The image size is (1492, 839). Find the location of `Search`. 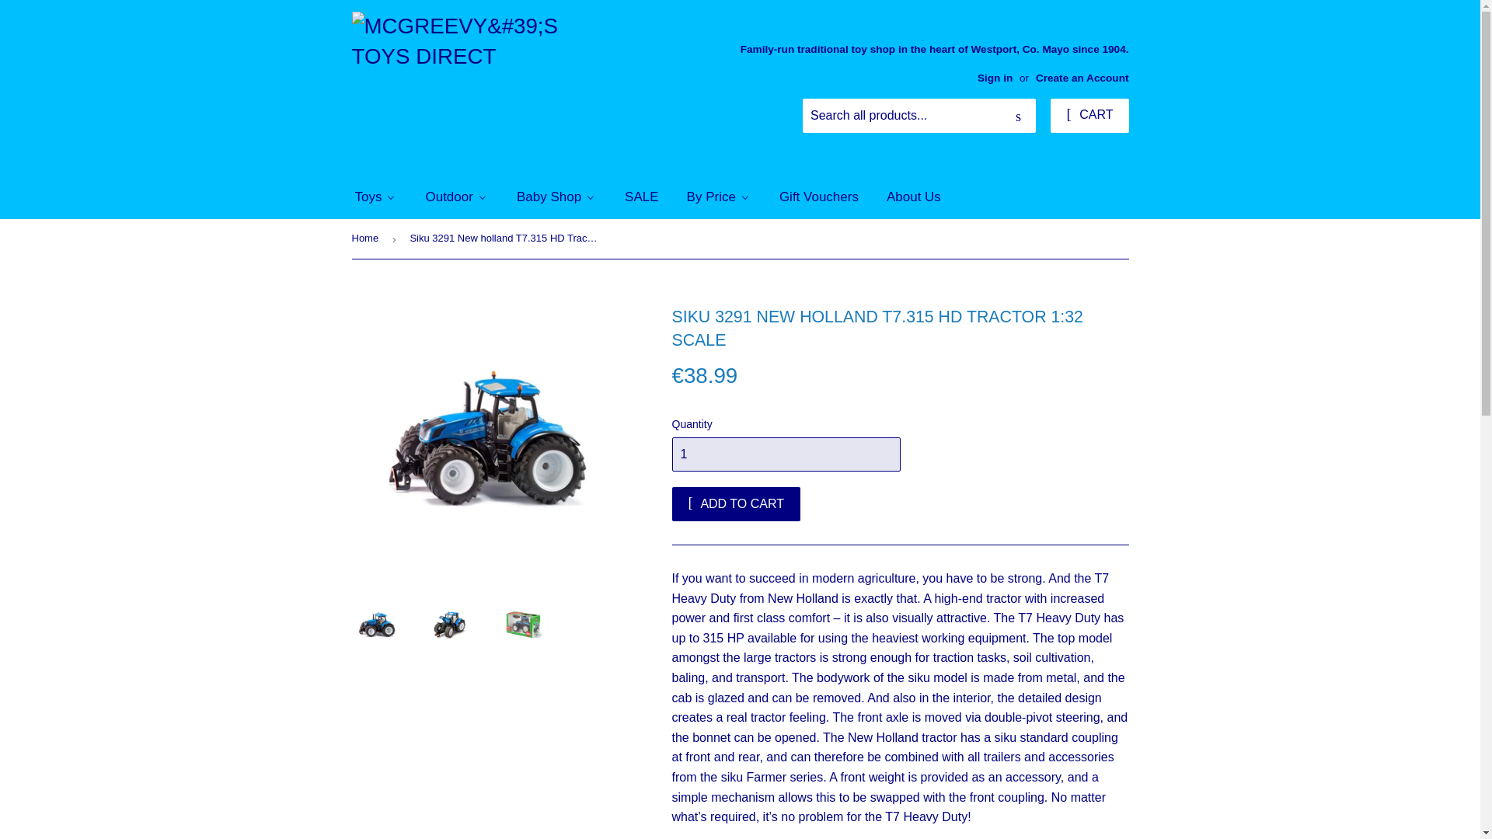

Search is located at coordinates (1018, 116).